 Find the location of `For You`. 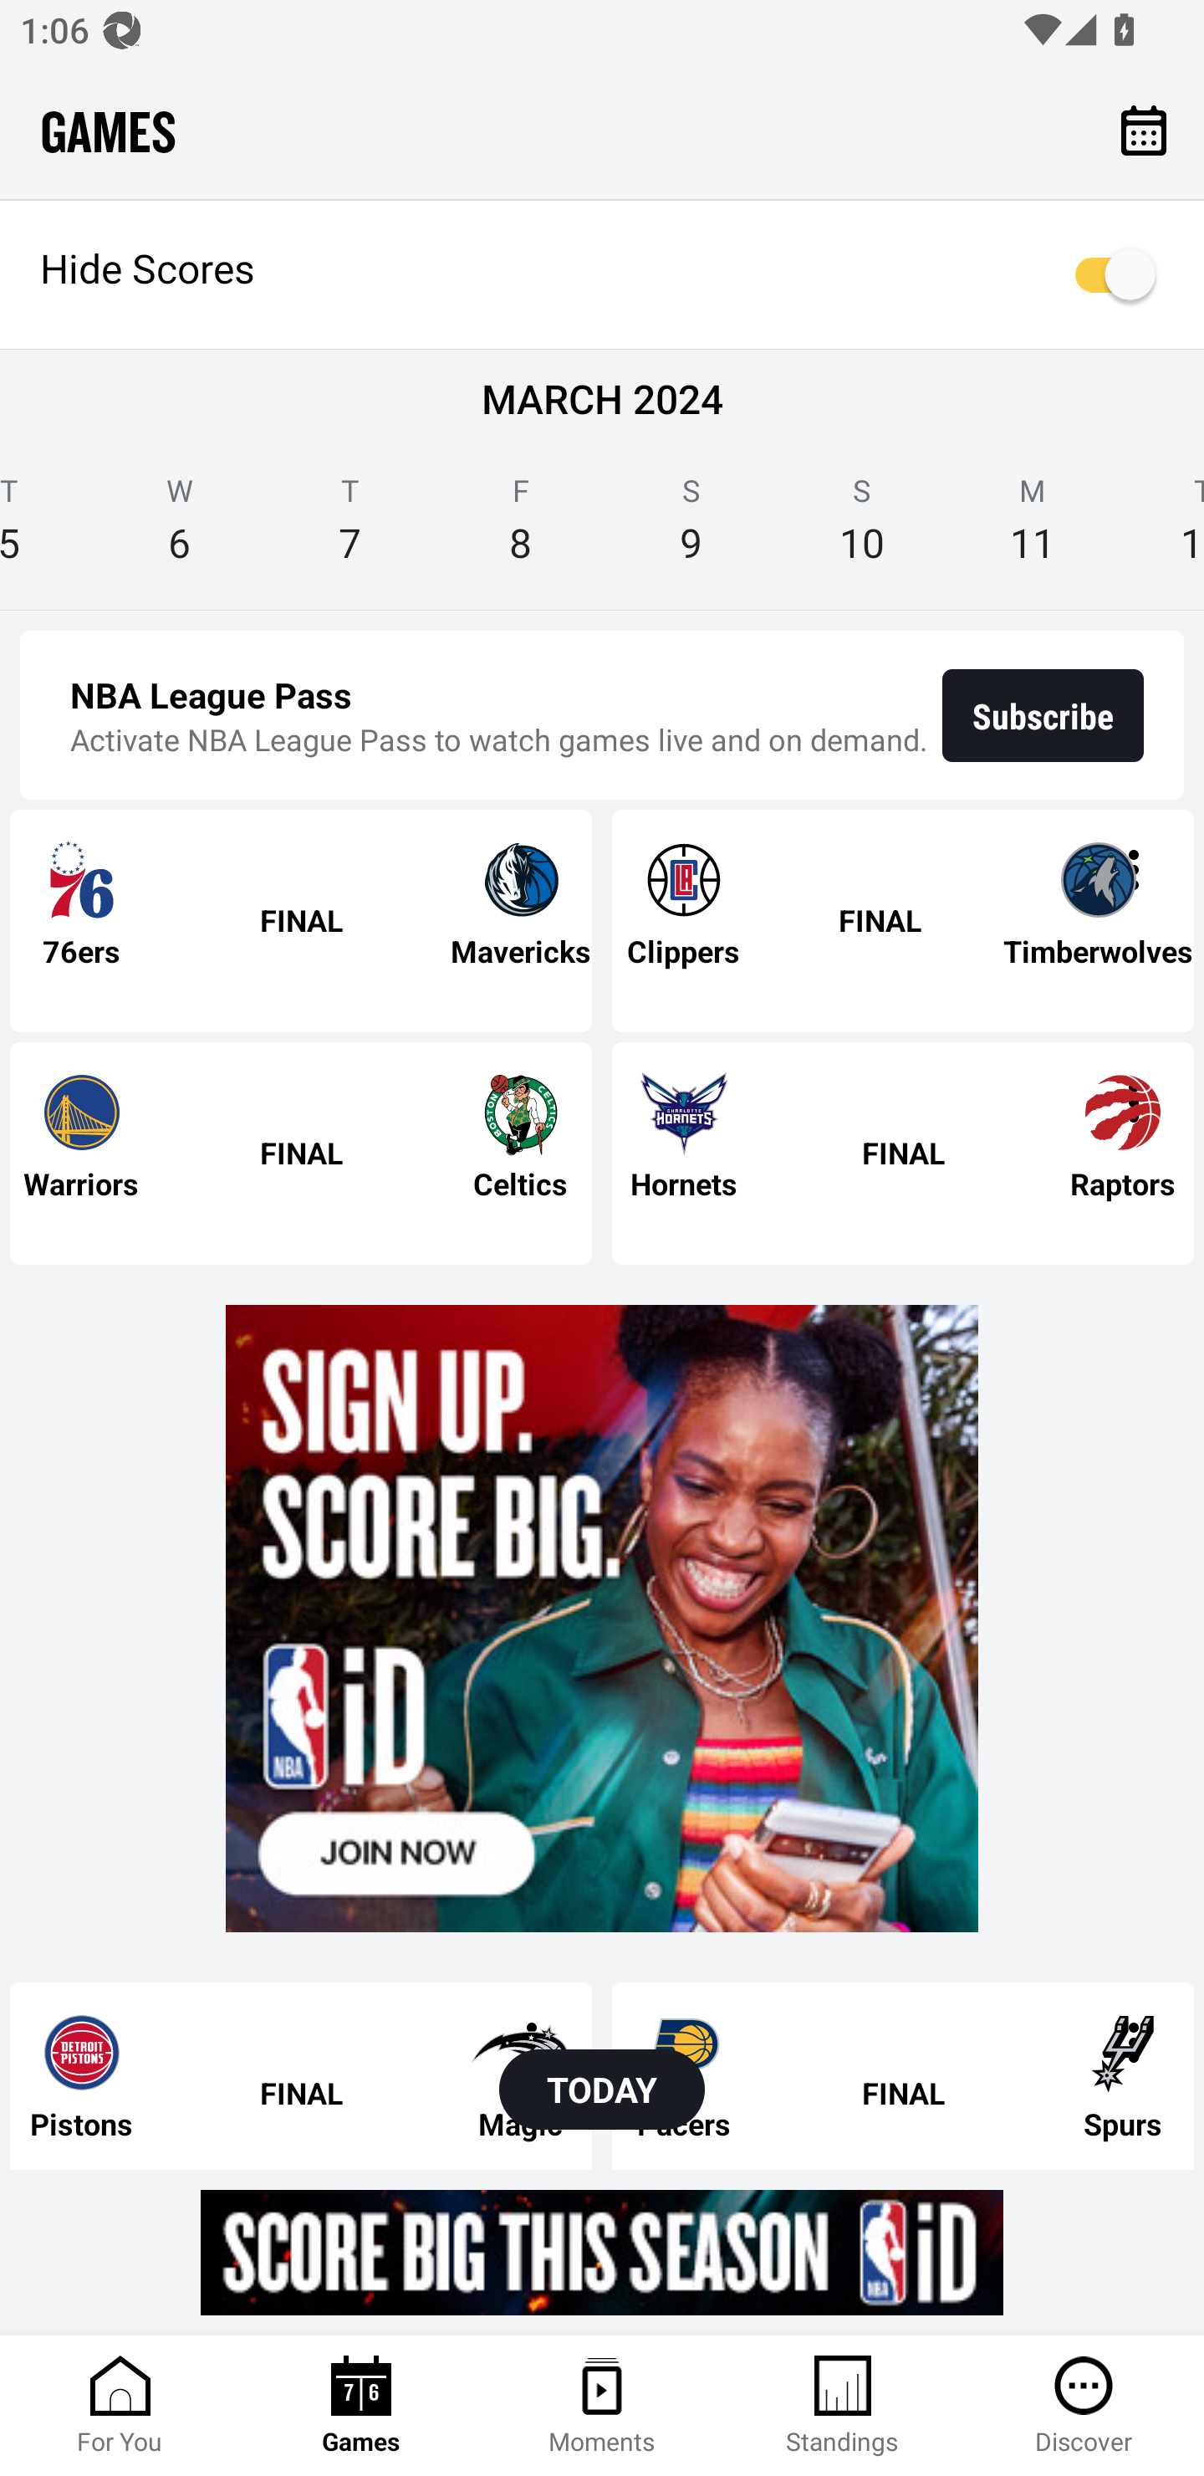

For You is located at coordinates (120, 2406).